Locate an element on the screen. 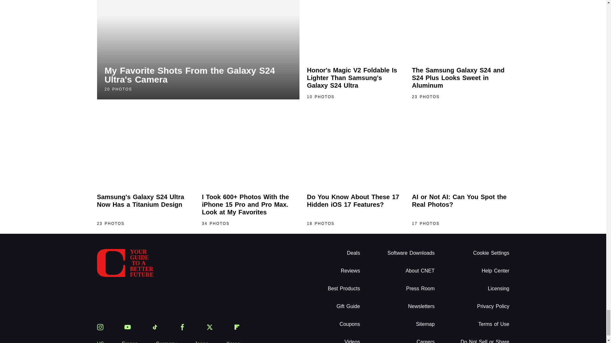 Image resolution: width=611 pixels, height=343 pixels. My Favorite Shots From the Galaxy S24 Ultra's Camera is located at coordinates (198, 50).